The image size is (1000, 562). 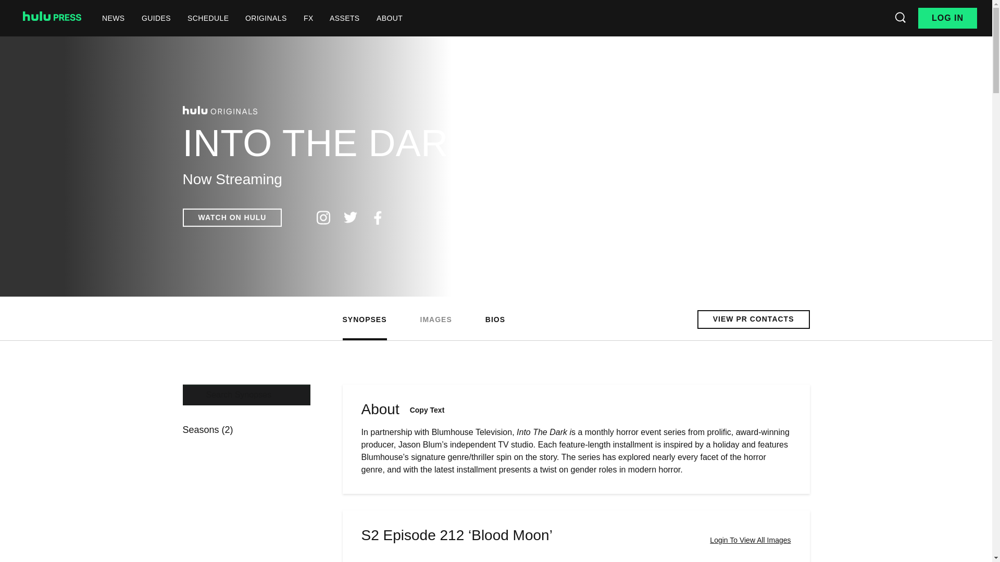 What do you see at coordinates (365, 320) in the screenshot?
I see `SYNOPSES` at bounding box center [365, 320].